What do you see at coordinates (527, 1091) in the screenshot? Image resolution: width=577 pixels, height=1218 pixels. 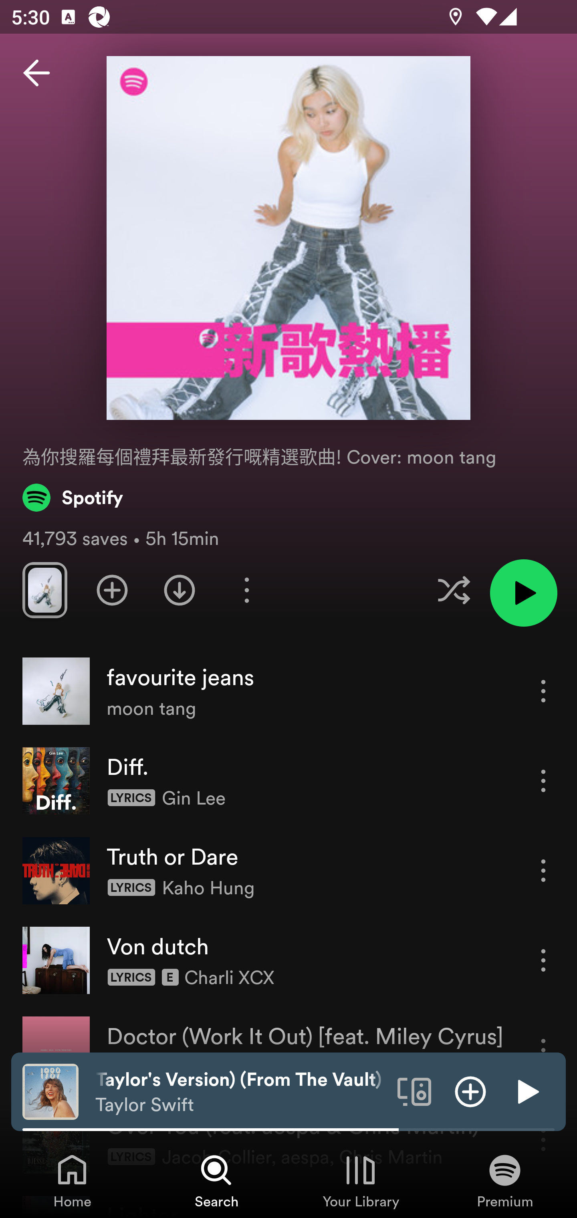 I see `Play` at bounding box center [527, 1091].